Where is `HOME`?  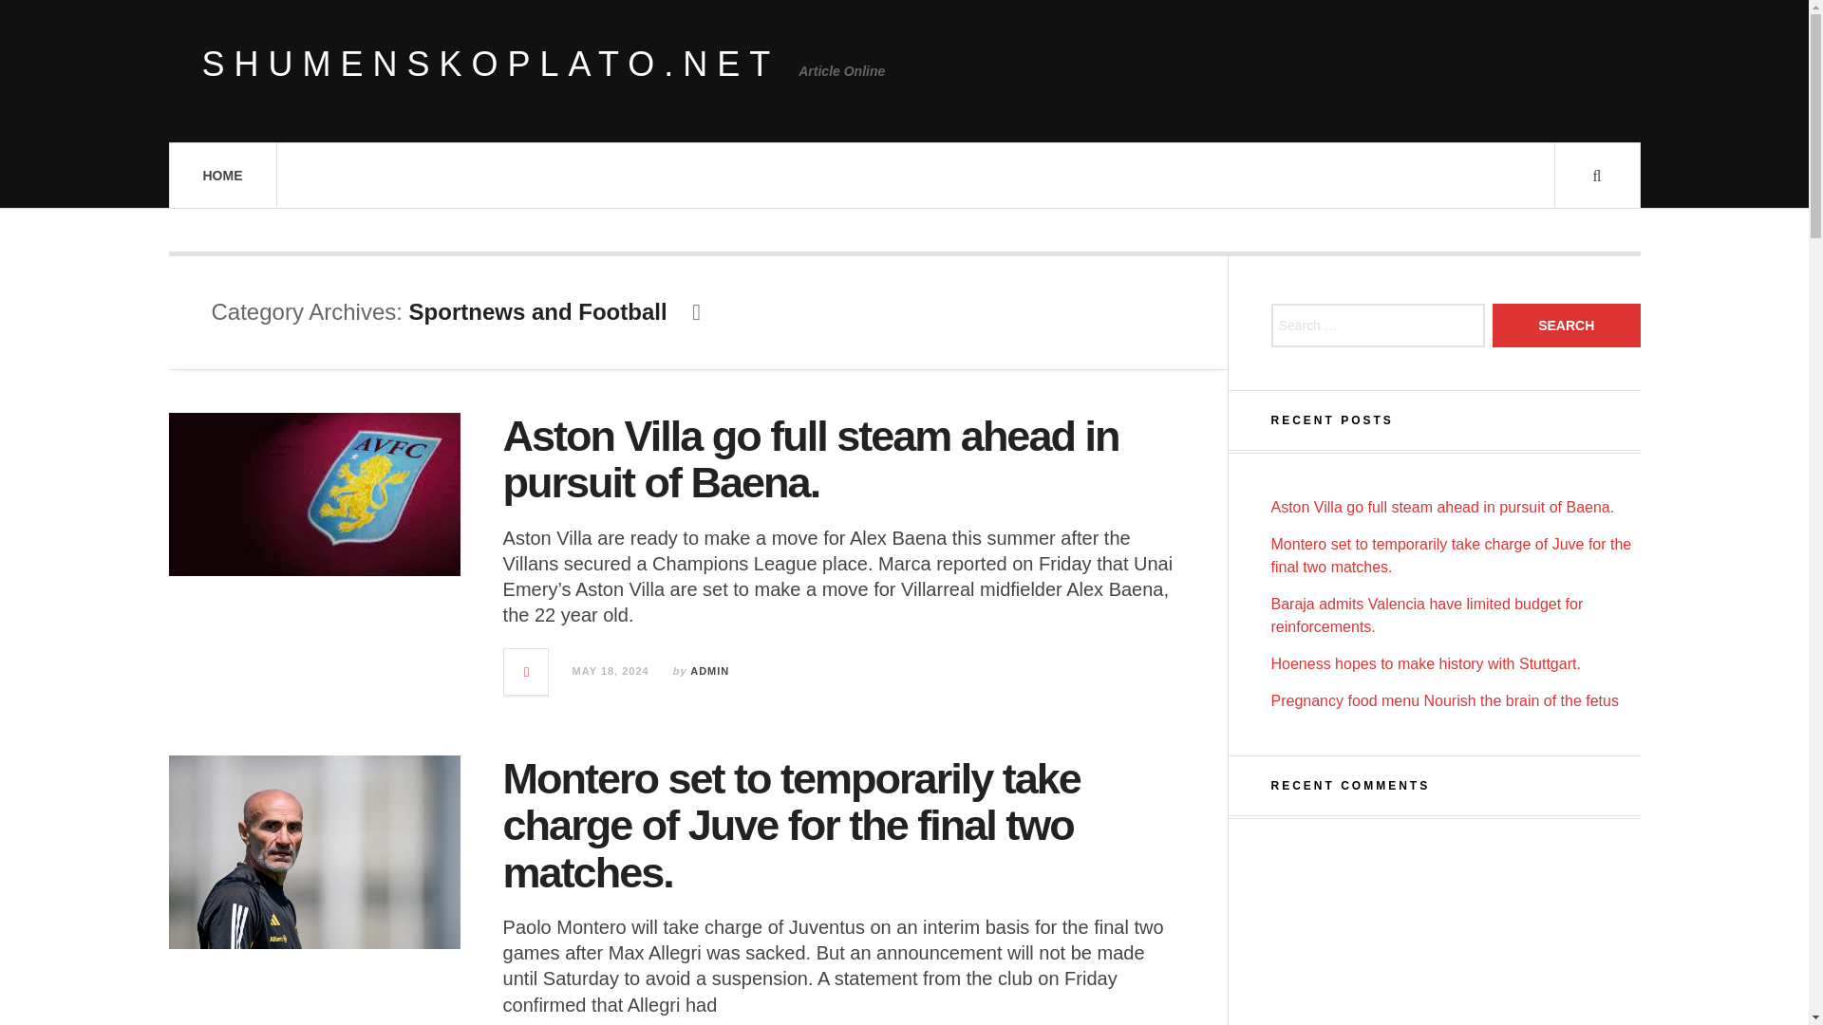 HOME is located at coordinates (222, 176).